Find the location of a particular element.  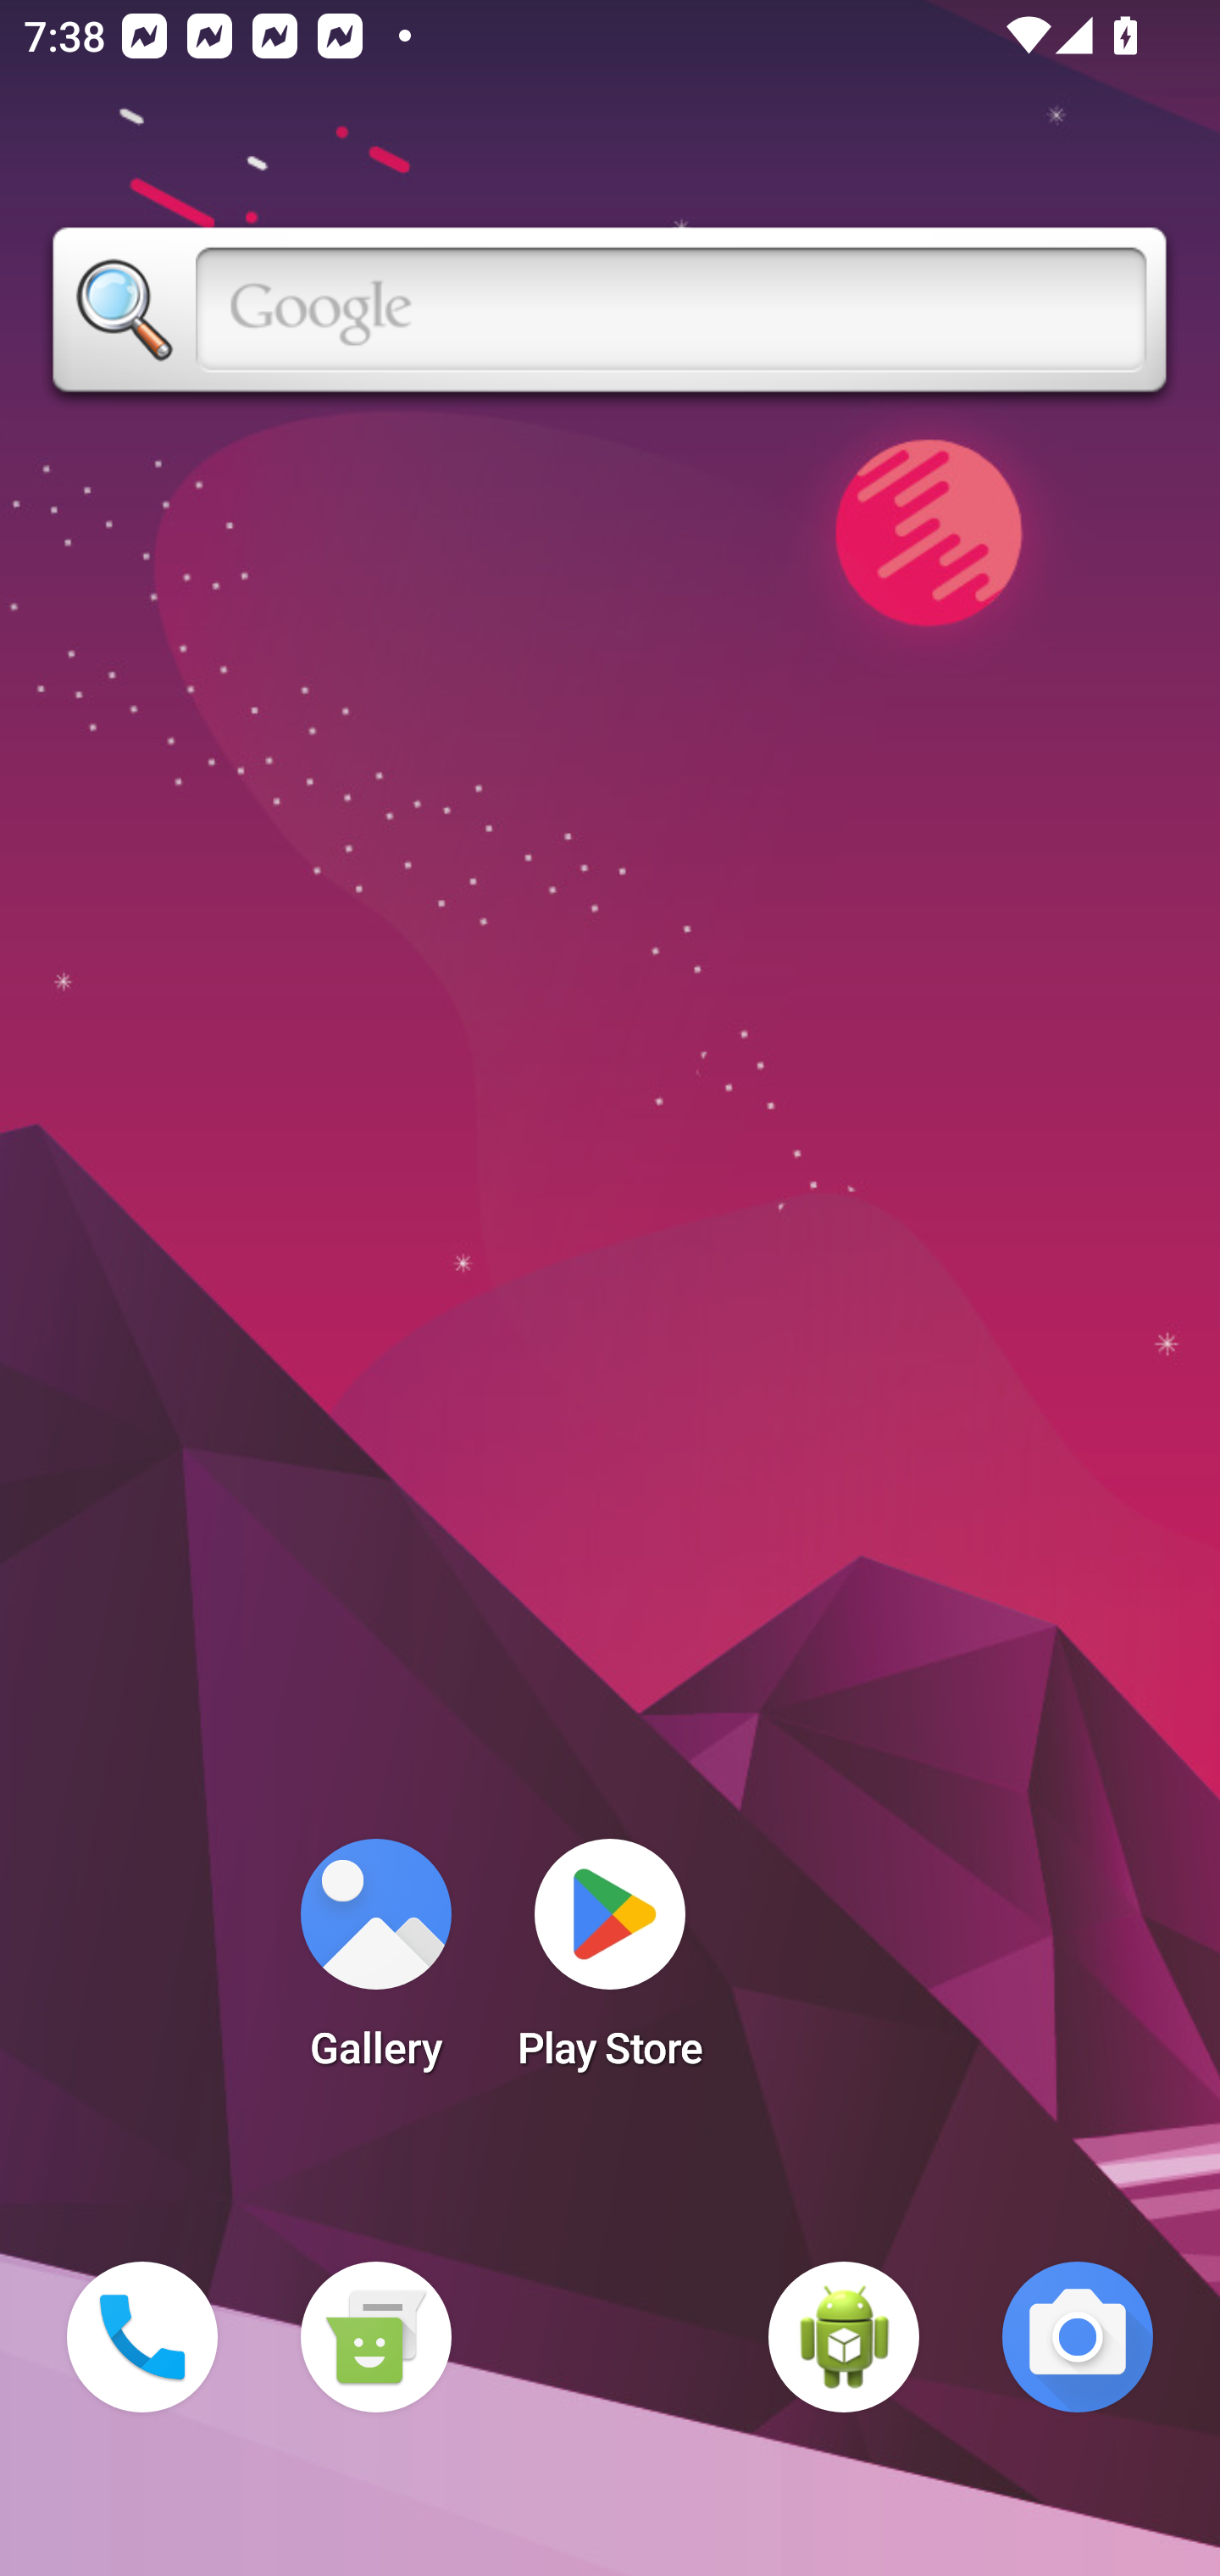

Camera is located at coordinates (1078, 2337).